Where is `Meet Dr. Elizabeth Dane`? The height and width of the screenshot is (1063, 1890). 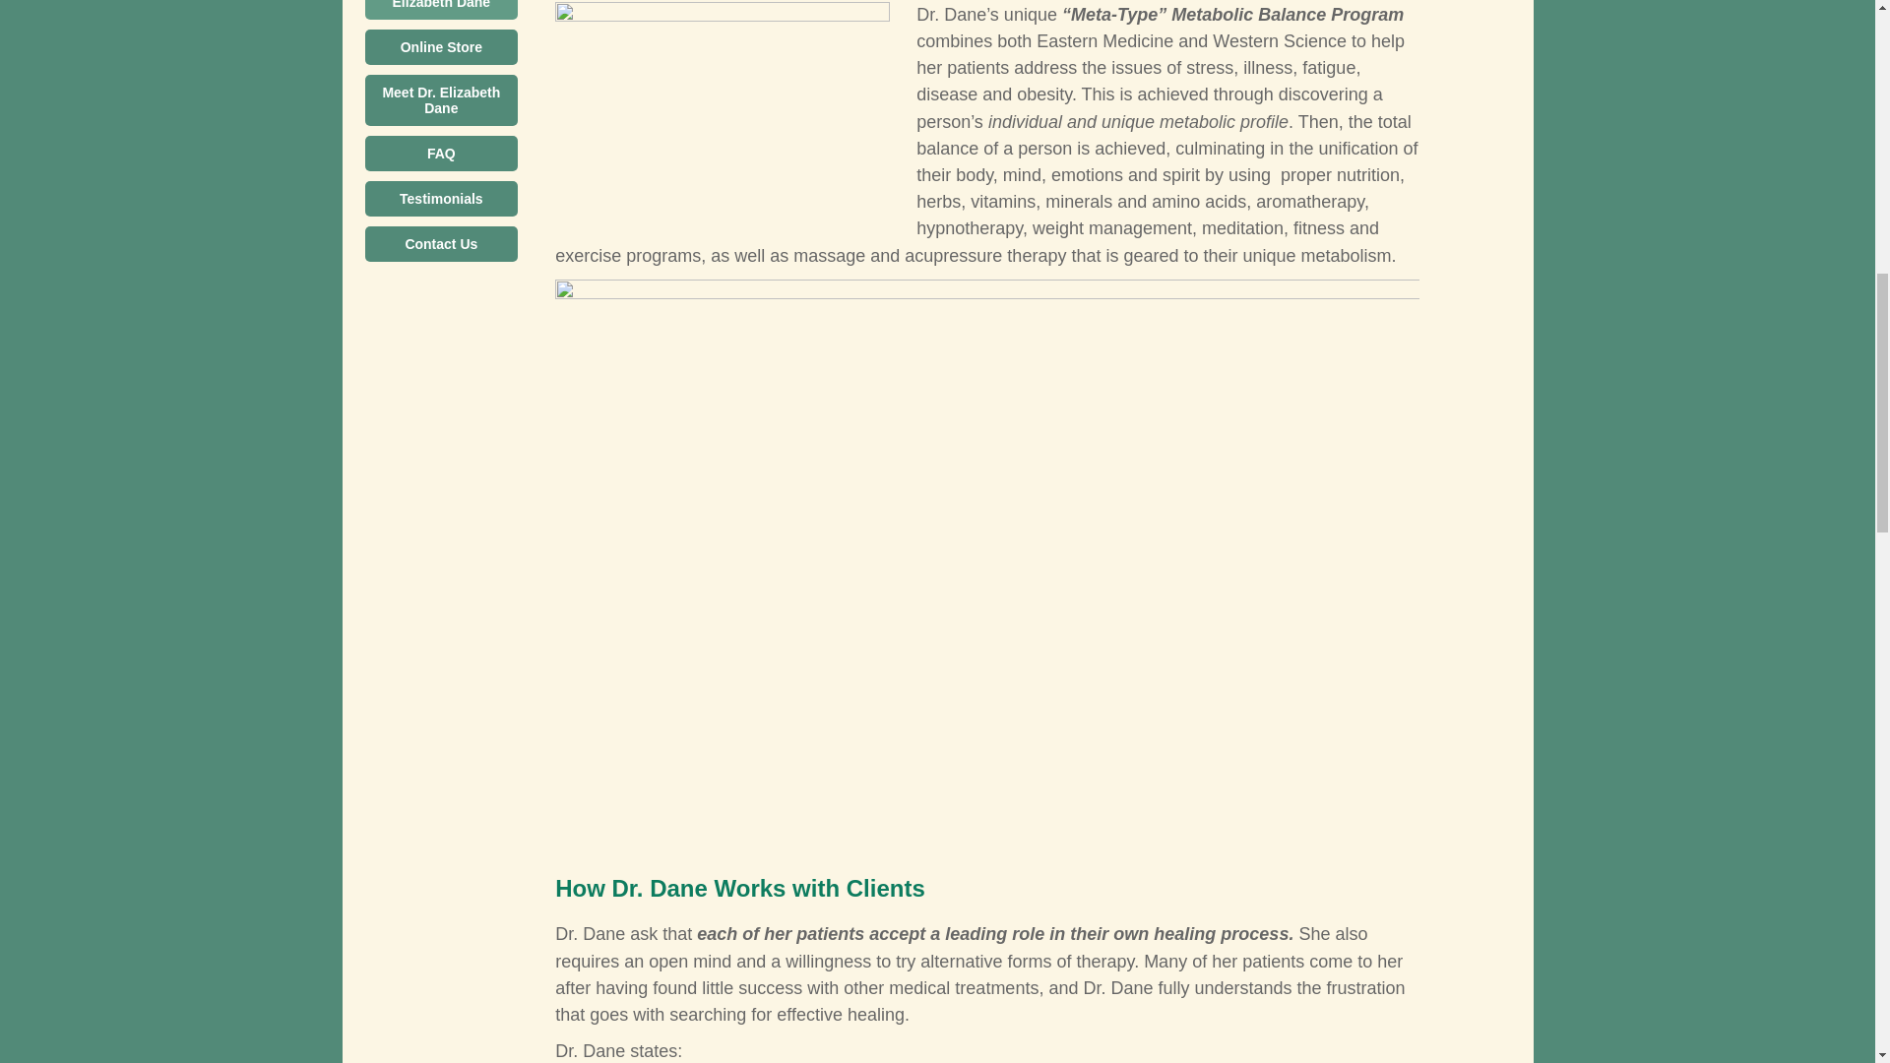
Meet Dr. Elizabeth Dane is located at coordinates (441, 100).